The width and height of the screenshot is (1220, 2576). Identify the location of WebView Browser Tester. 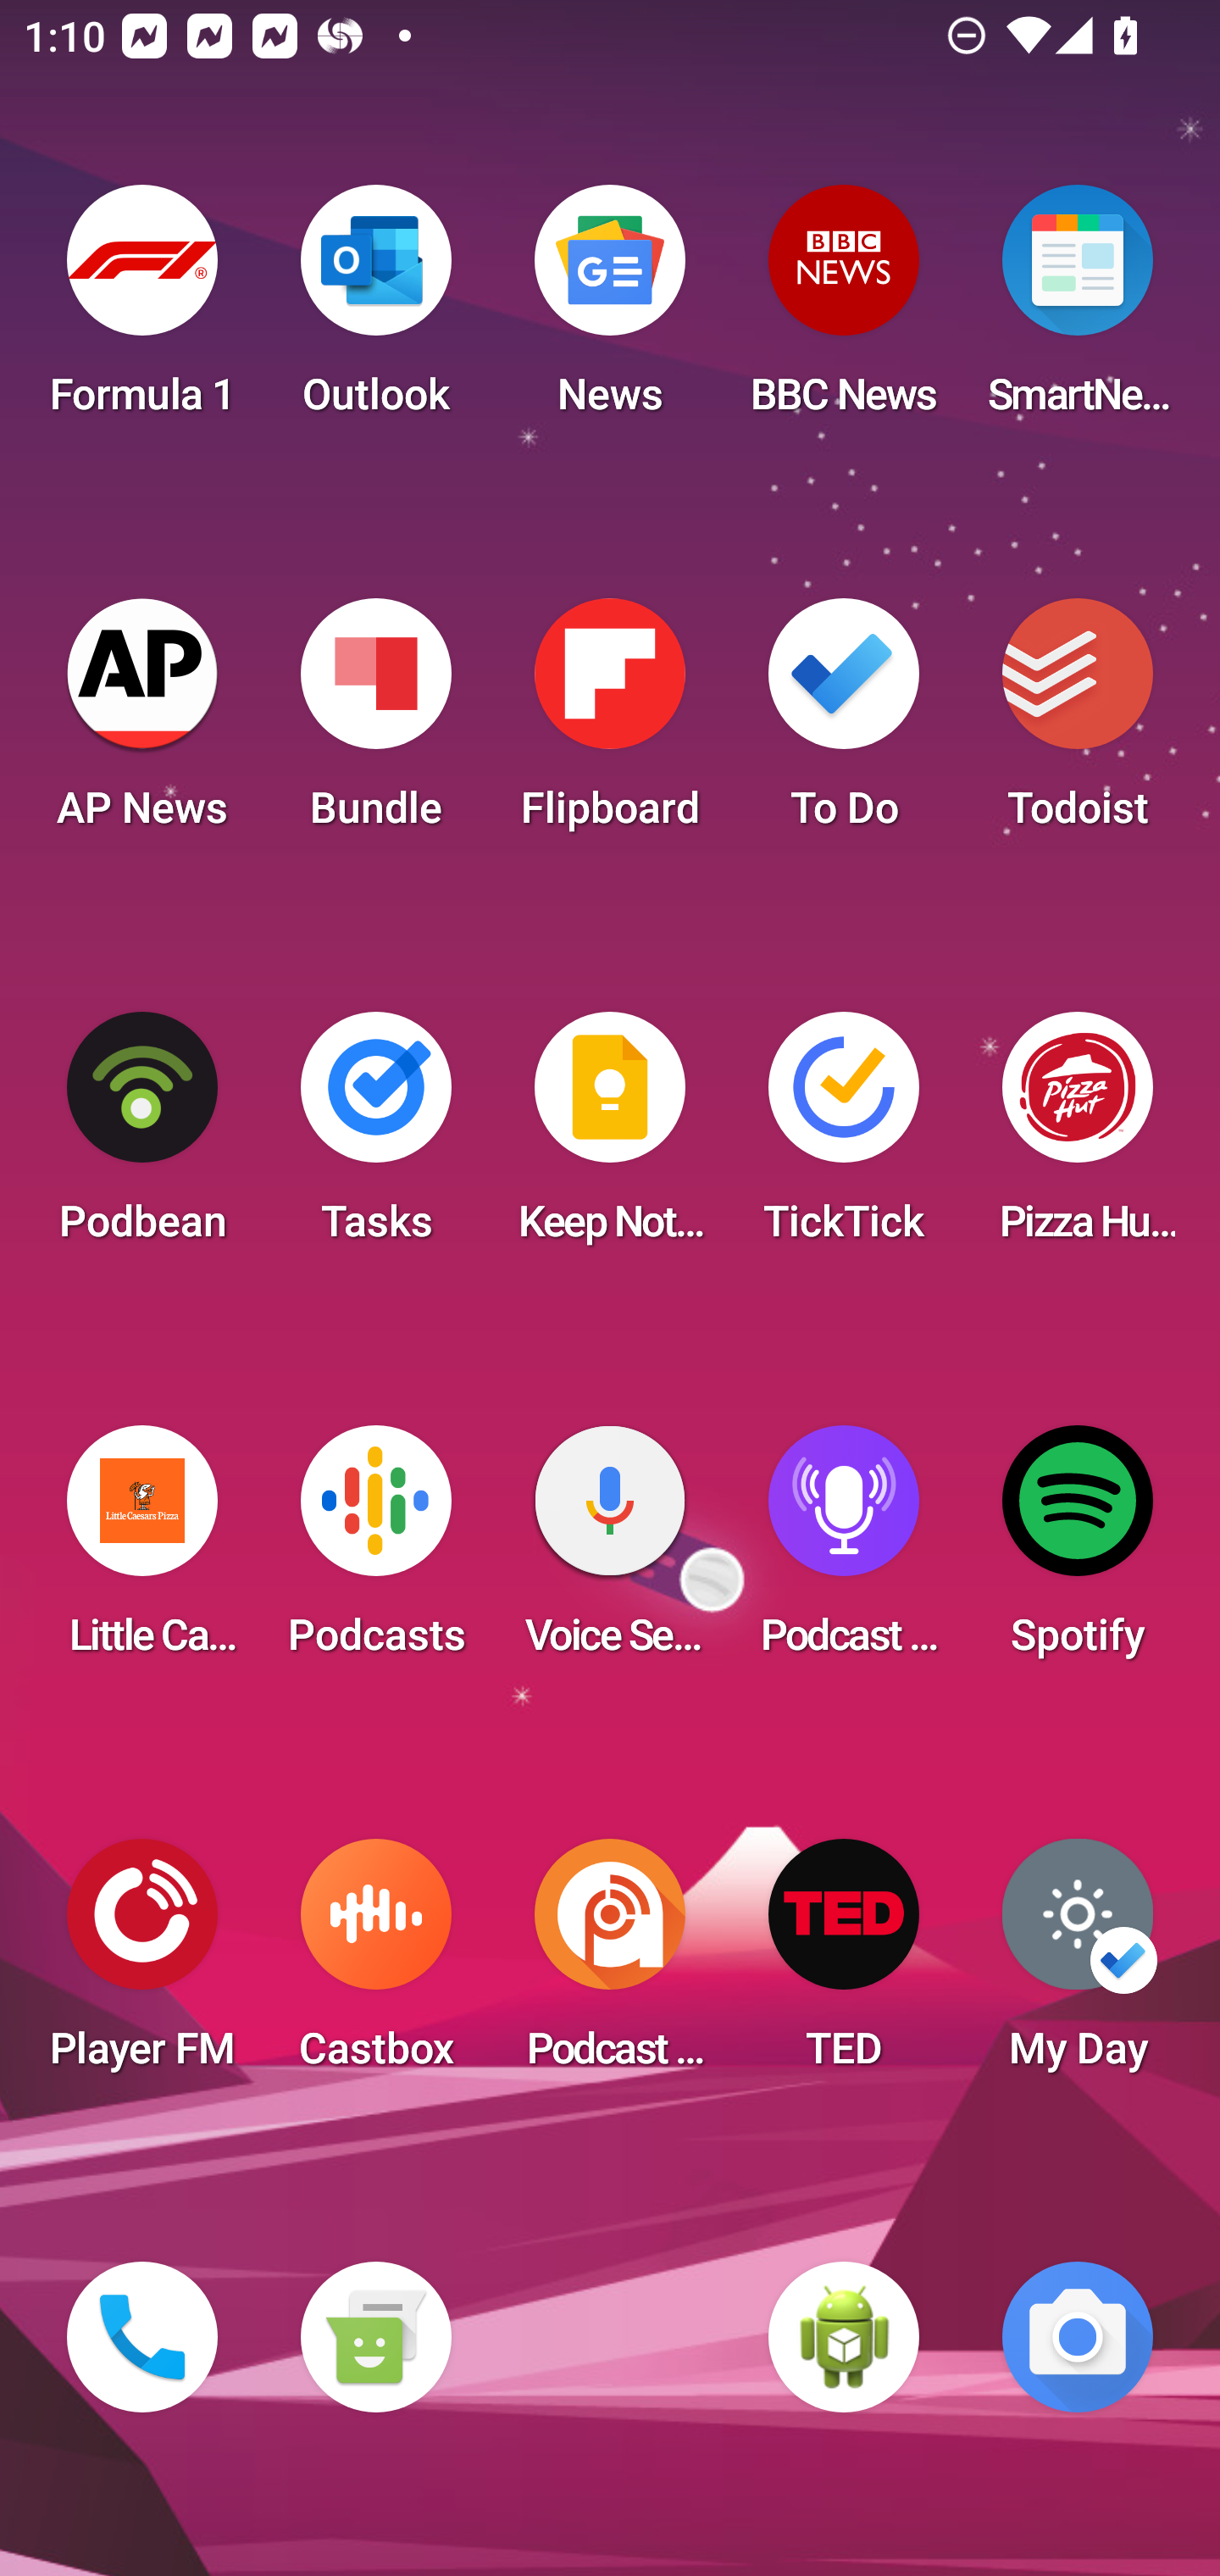
(844, 2337).